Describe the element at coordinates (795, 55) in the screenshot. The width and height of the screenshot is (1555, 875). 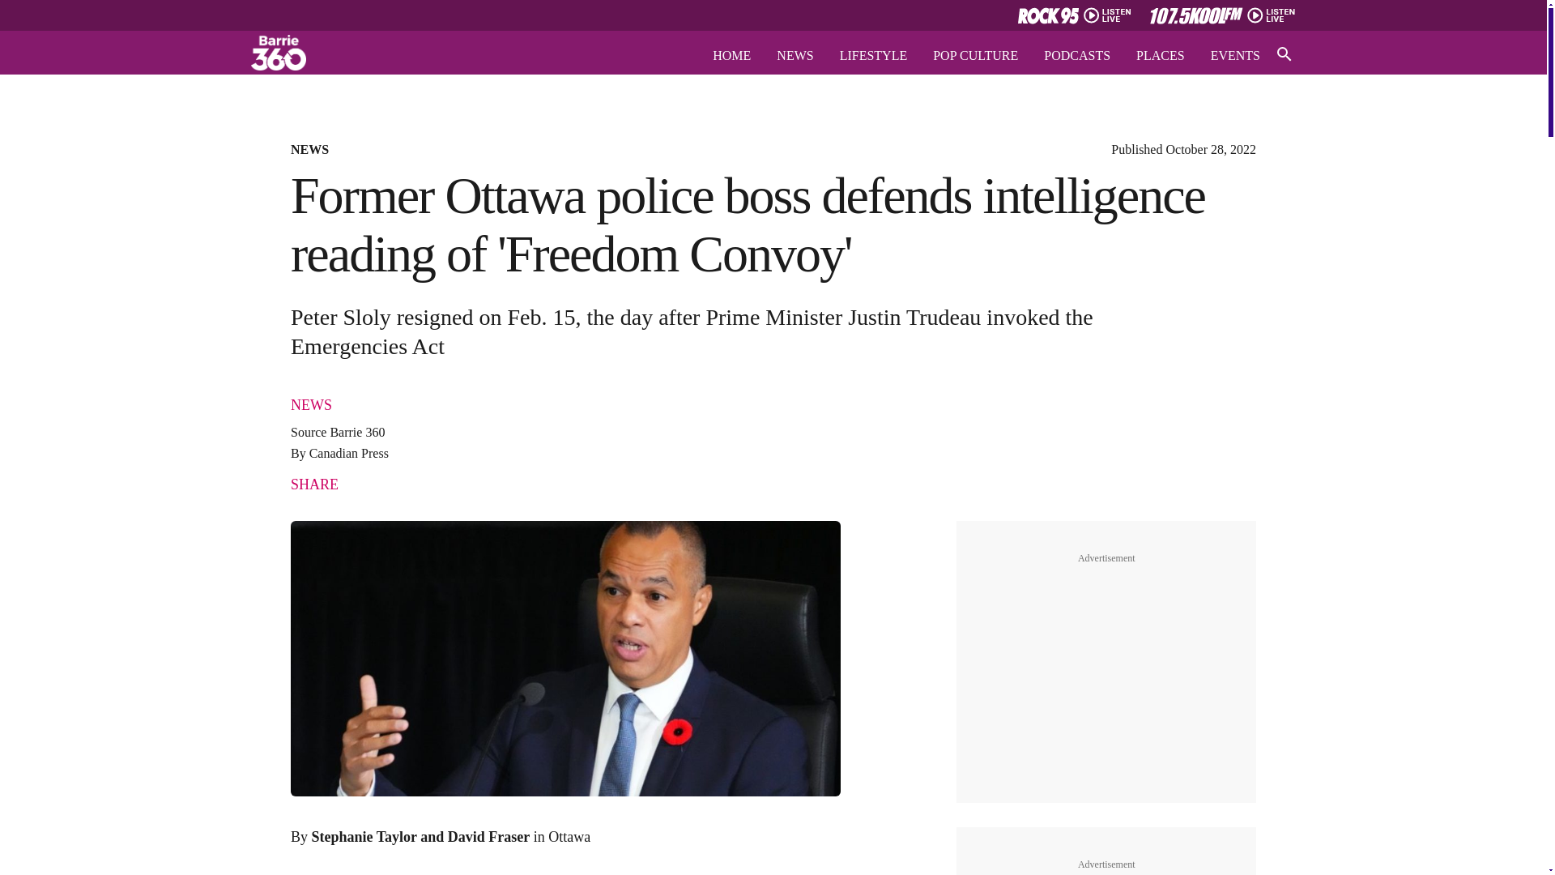
I see `NEWS` at that location.